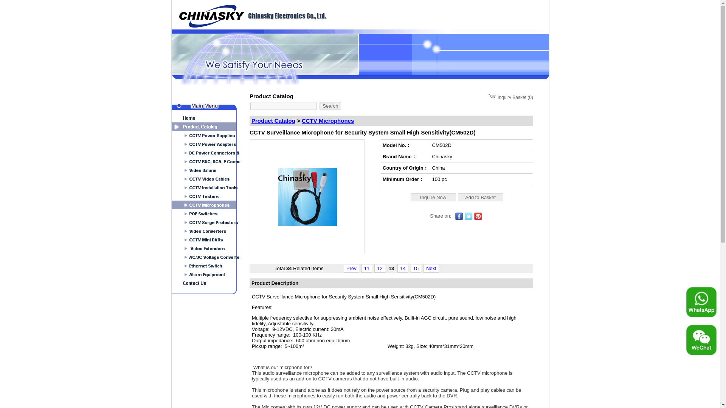 The image size is (726, 408). Describe the element at coordinates (273, 121) in the screenshot. I see `Product Catalog` at that location.